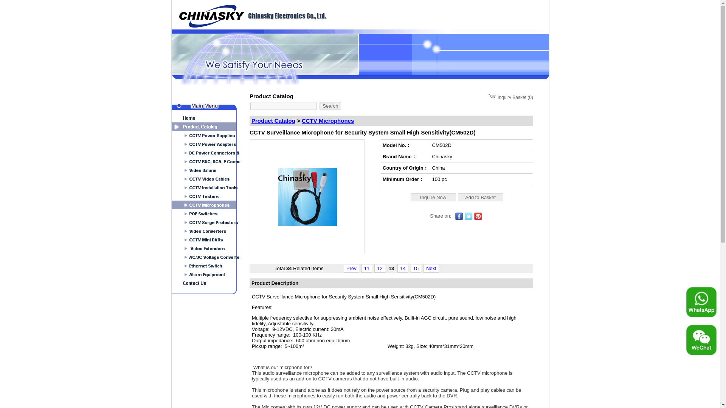 The image size is (726, 408). Describe the element at coordinates (273, 121) in the screenshot. I see `Product Catalog` at that location.